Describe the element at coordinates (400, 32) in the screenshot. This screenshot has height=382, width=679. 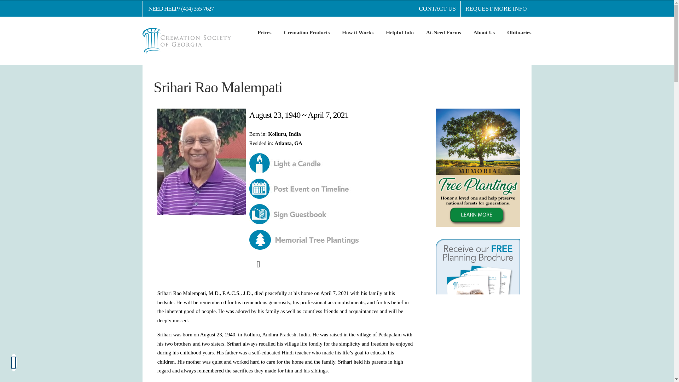
I see `Helpful Info` at that location.